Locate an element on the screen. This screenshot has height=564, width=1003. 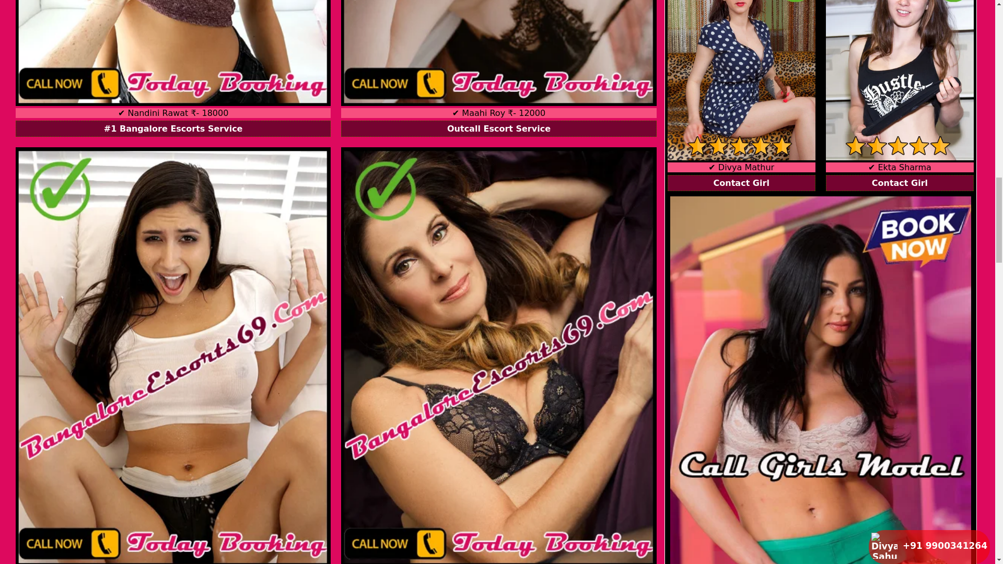
Contact Girl is located at coordinates (900, 183).